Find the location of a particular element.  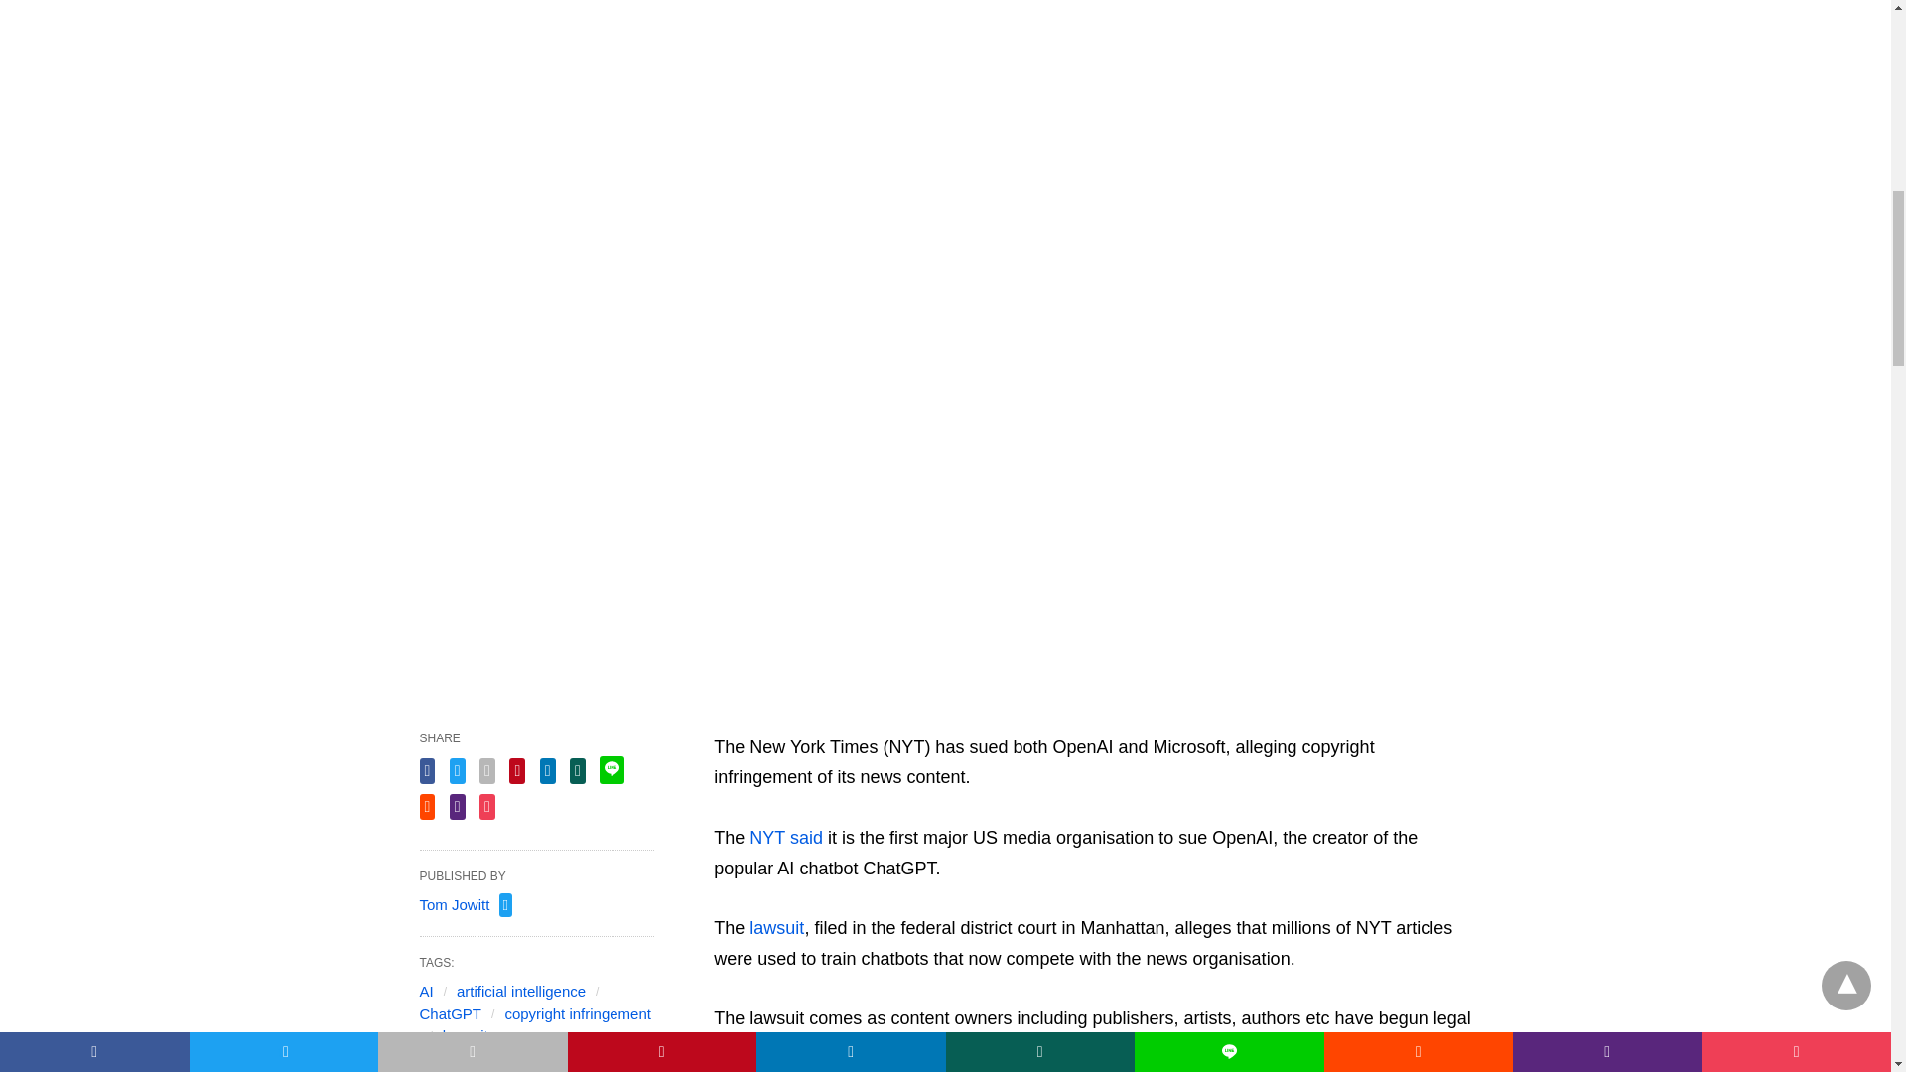

artificial intelligence is located at coordinates (520, 991).